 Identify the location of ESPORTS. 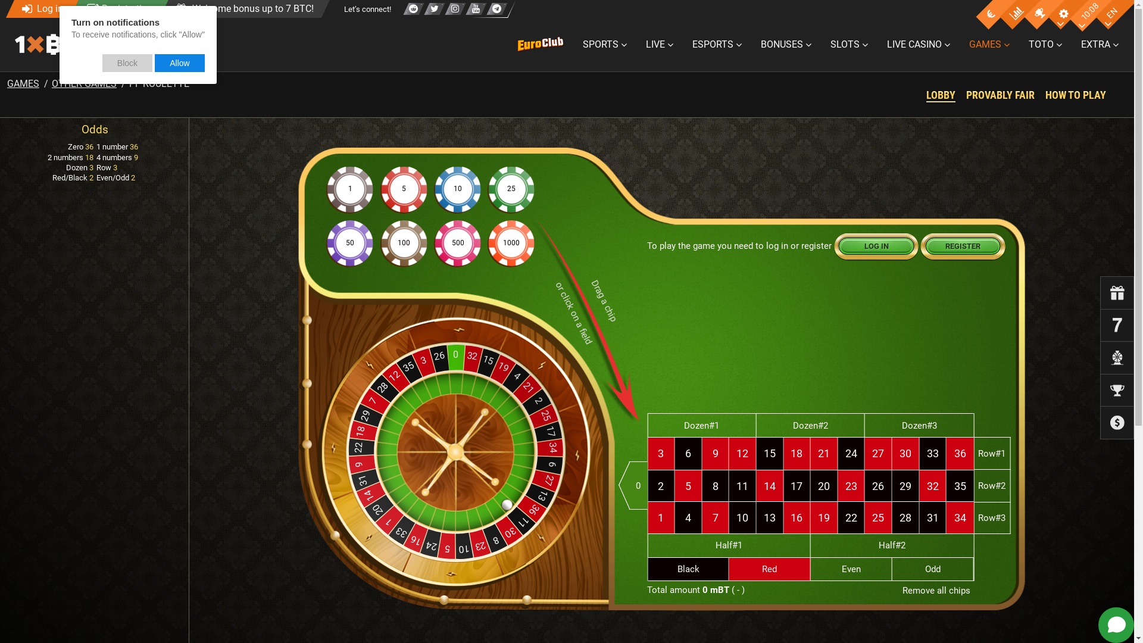
(717, 45).